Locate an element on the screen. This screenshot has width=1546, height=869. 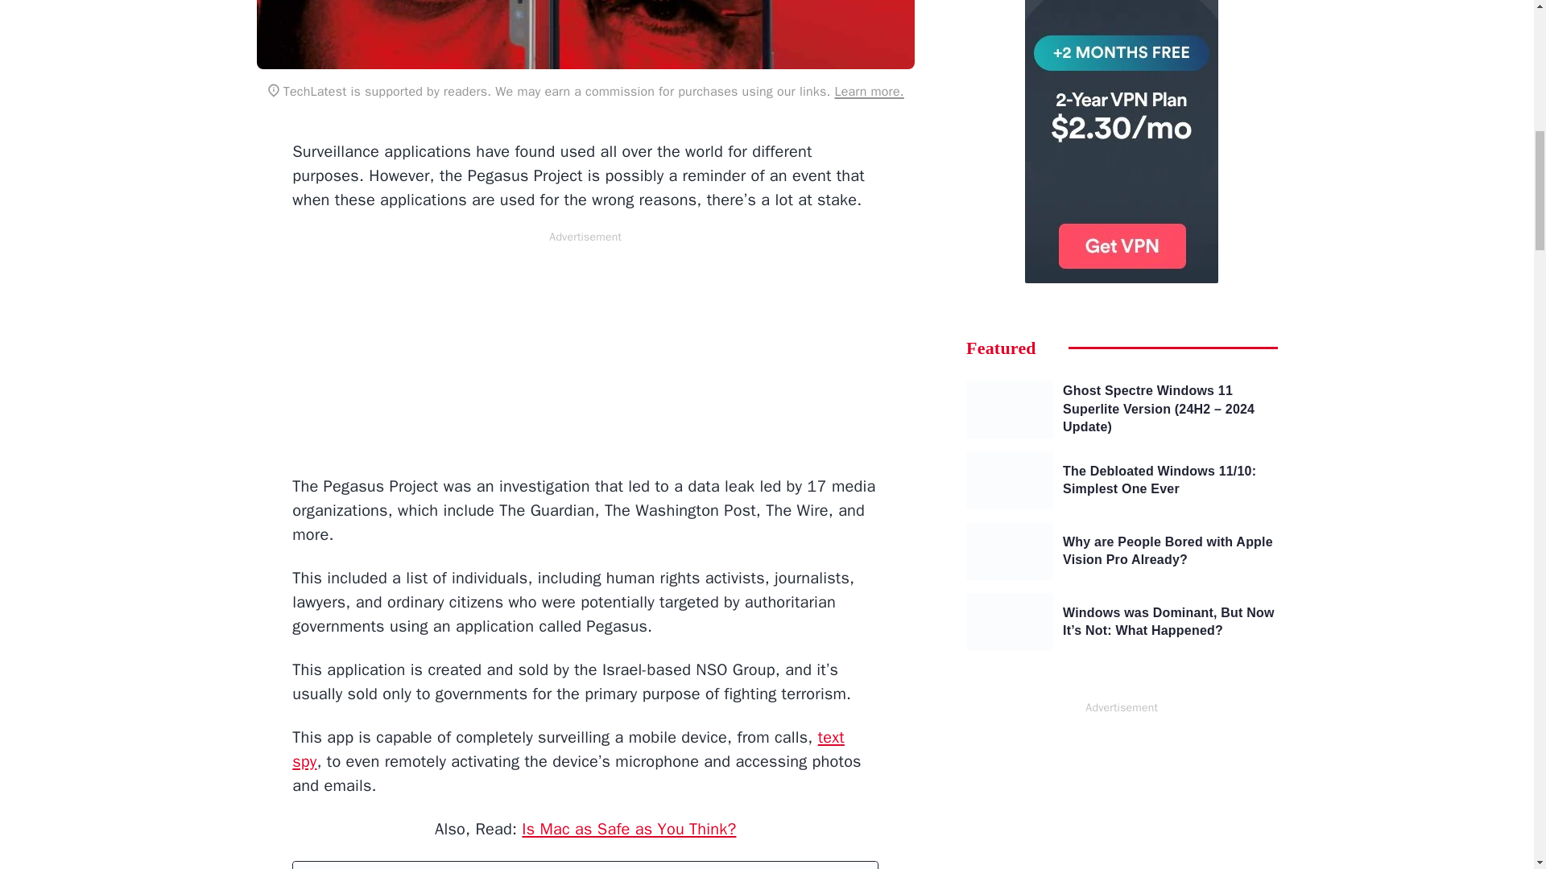
Learn more. is located at coordinates (868, 92).